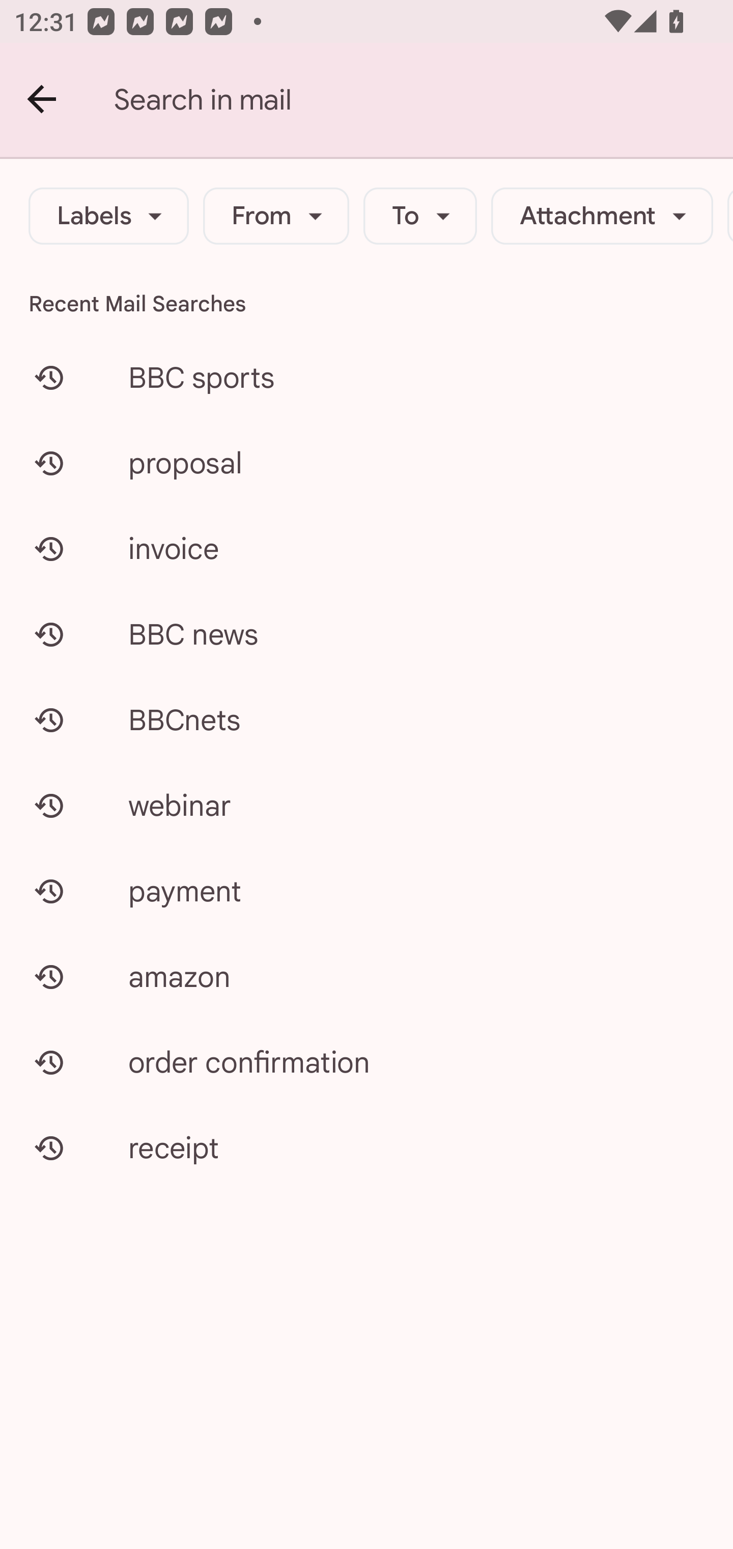 This screenshot has width=733, height=1549. Describe the element at coordinates (276, 216) in the screenshot. I see `From` at that location.